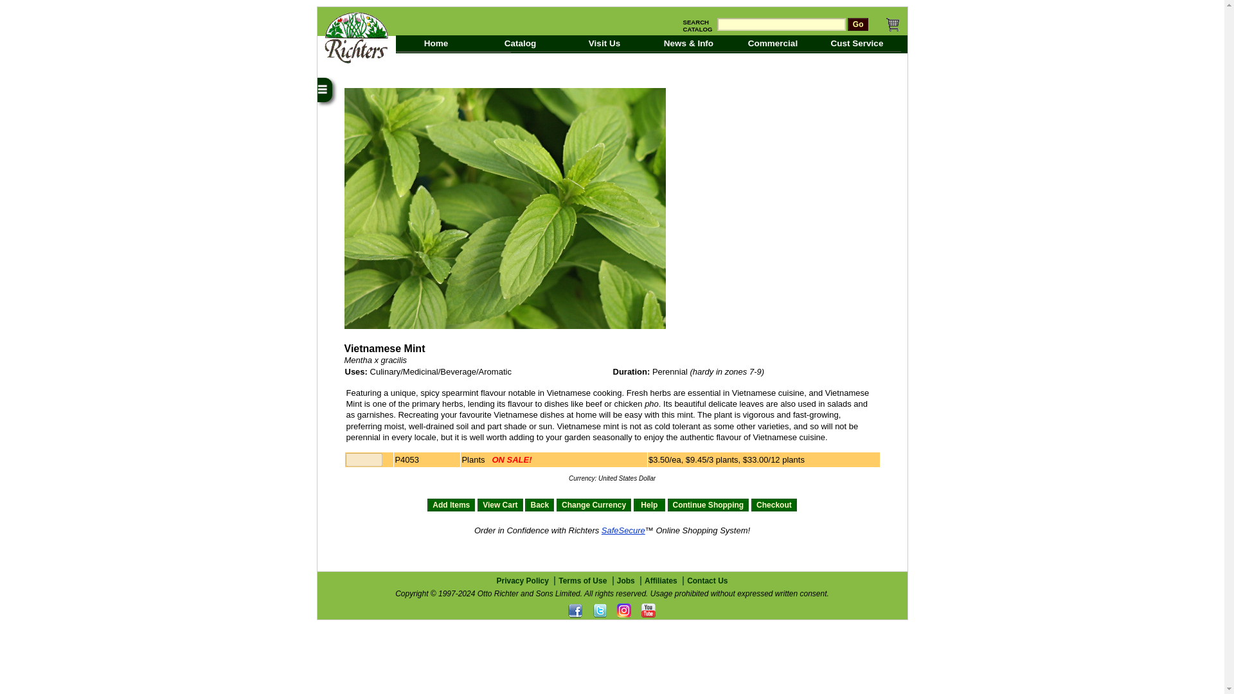 This screenshot has width=1234, height=694. I want to click on Home, so click(438, 44).